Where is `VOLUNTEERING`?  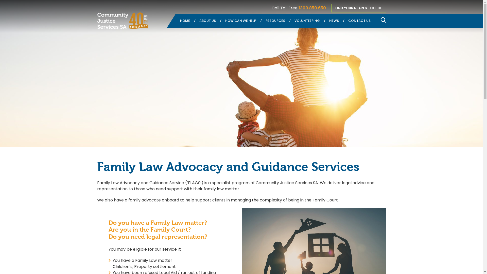
VOLUNTEERING is located at coordinates (307, 21).